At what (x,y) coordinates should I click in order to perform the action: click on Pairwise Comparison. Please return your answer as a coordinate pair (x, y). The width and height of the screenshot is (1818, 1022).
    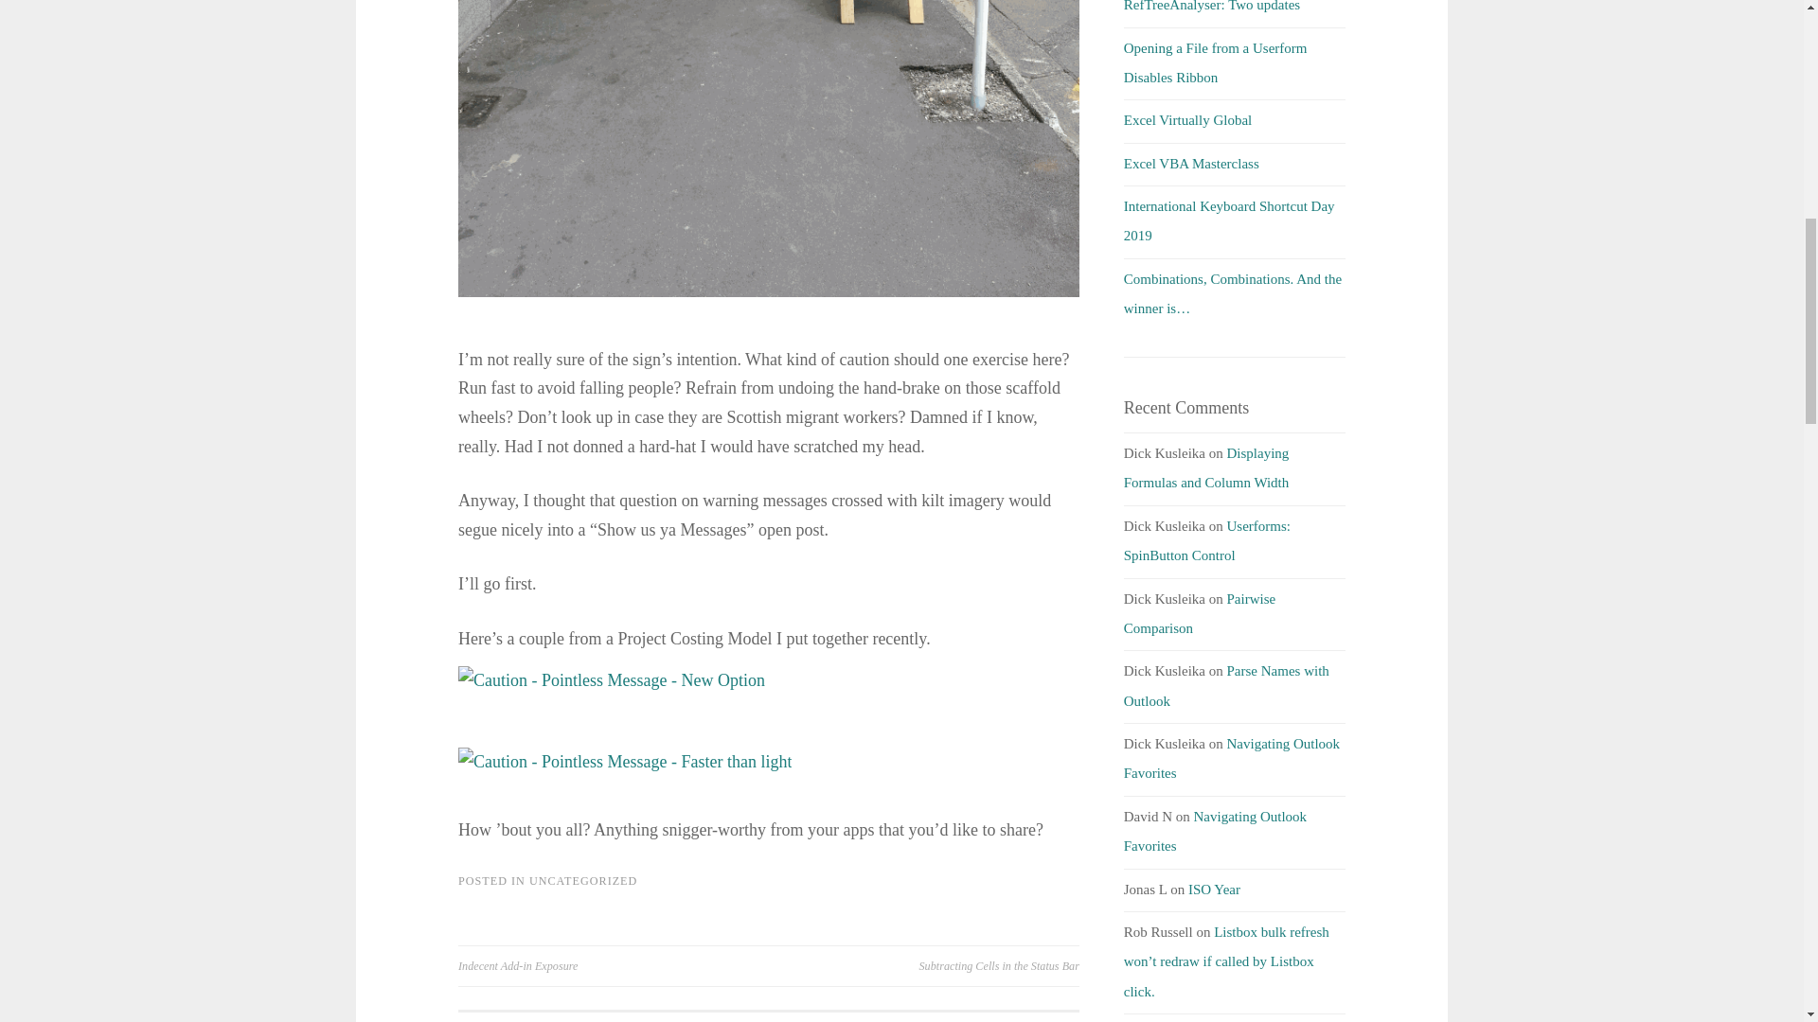
    Looking at the image, I should click on (1199, 612).